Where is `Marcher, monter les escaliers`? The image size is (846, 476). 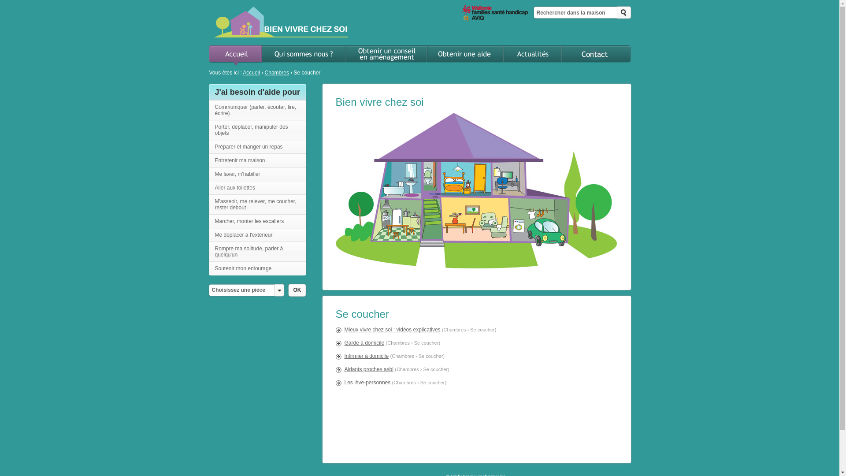
Marcher, monter les escaliers is located at coordinates (257, 221).